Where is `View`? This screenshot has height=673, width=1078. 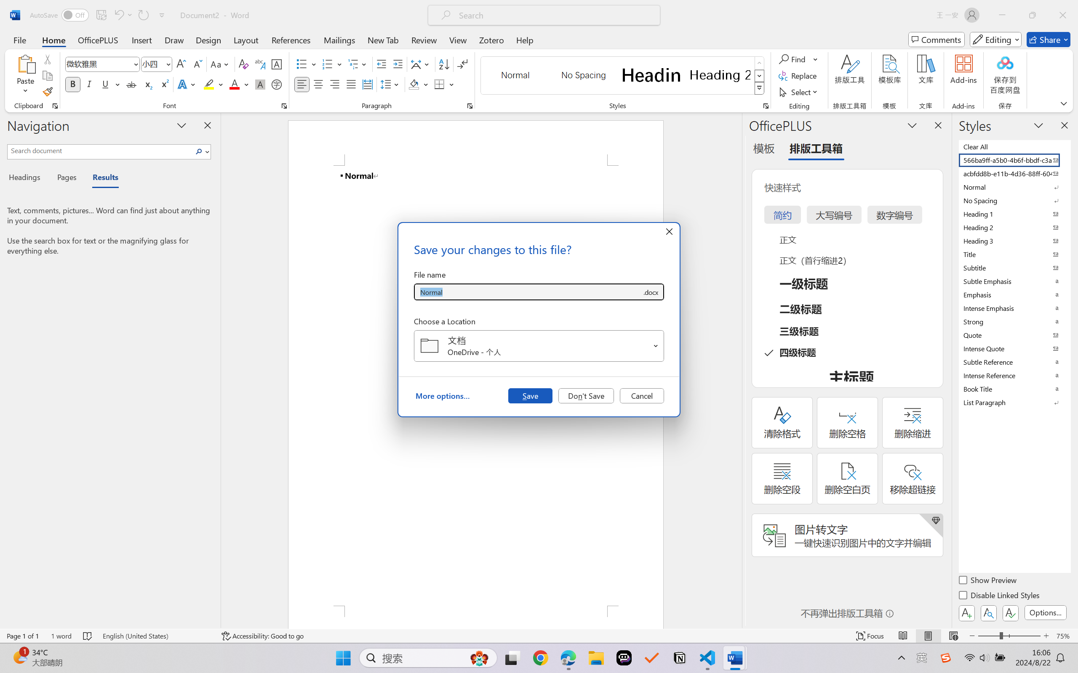 View is located at coordinates (458, 40).